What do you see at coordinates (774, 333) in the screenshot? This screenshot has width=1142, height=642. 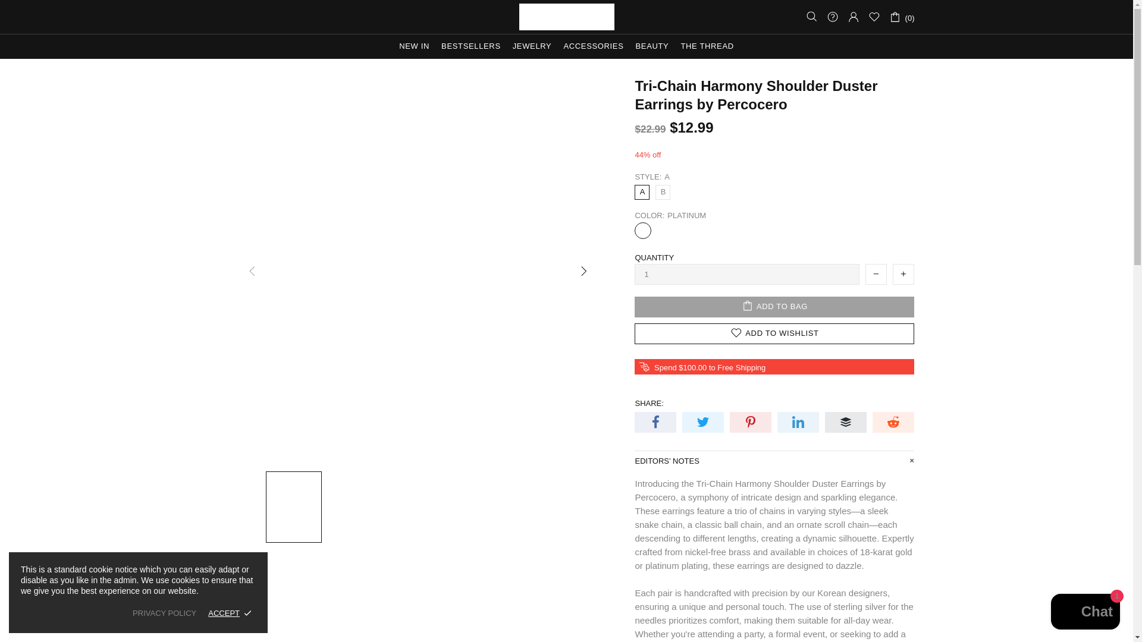 I see `ADD TO WISHLIST` at bounding box center [774, 333].